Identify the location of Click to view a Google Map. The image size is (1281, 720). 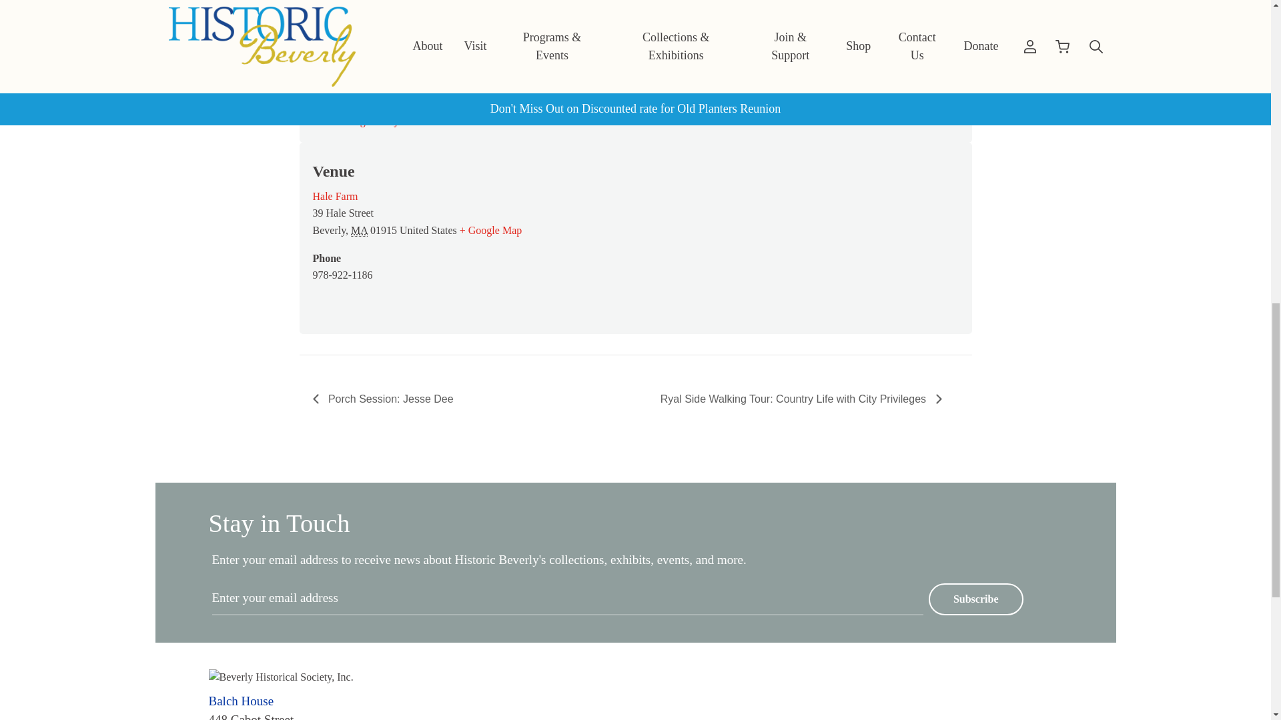
(490, 230).